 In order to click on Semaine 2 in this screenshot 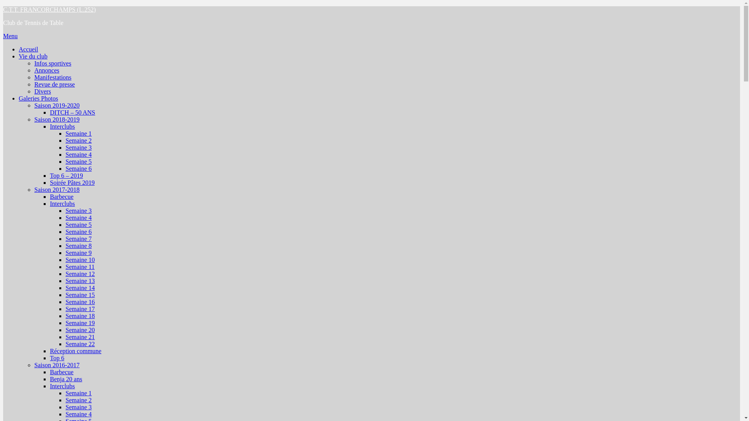, I will do `click(79, 400)`.